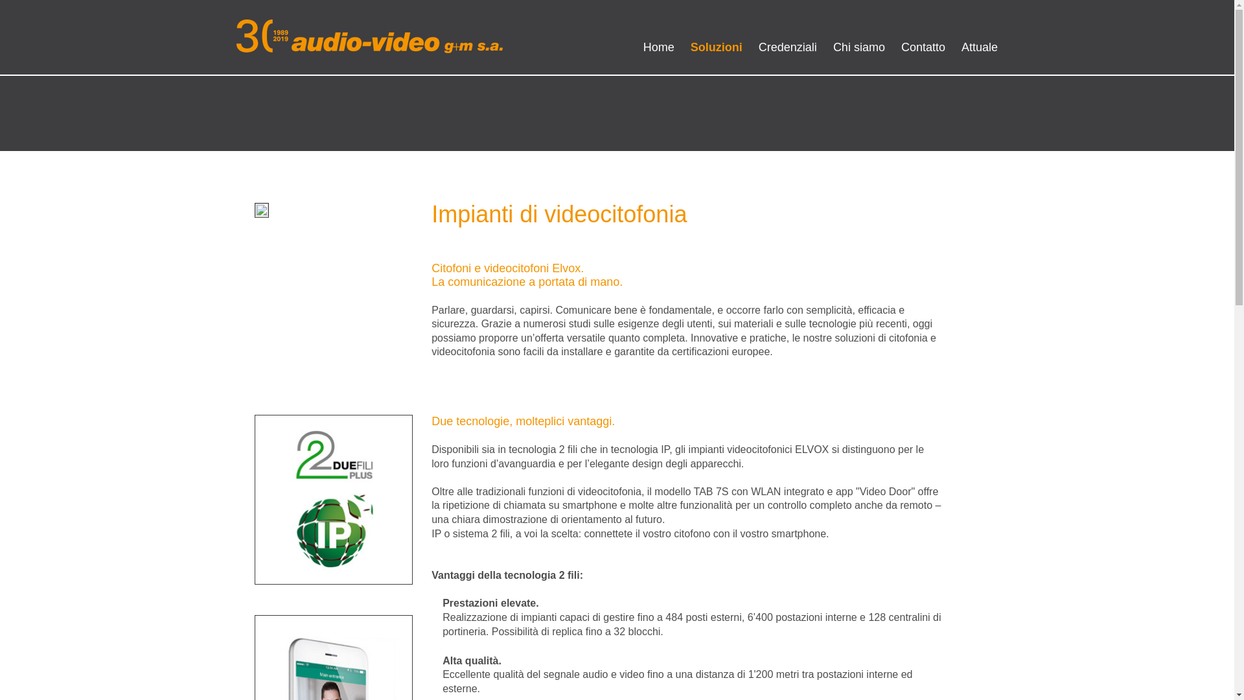 The width and height of the screenshot is (1244, 700). I want to click on Attuale, so click(980, 48).